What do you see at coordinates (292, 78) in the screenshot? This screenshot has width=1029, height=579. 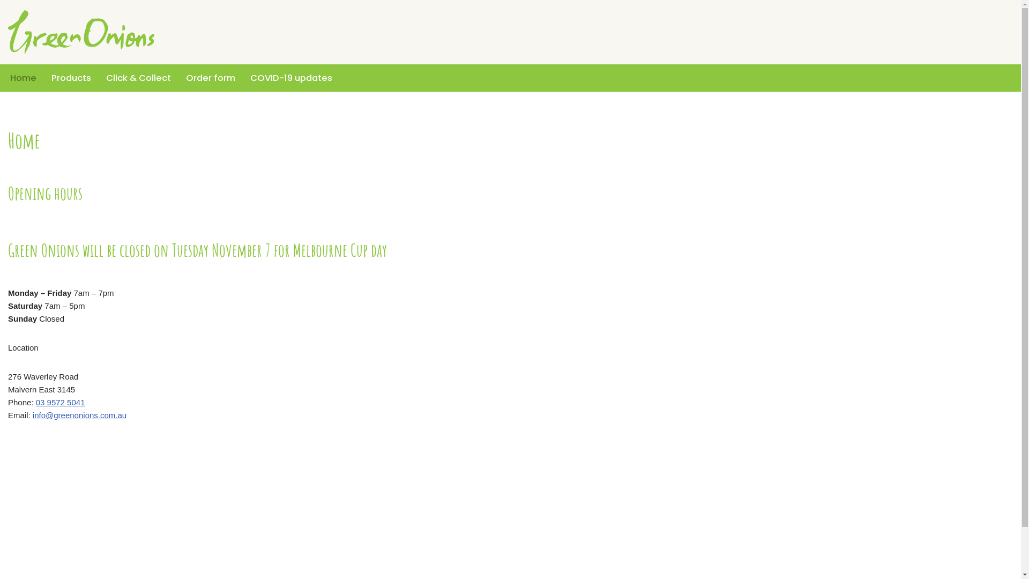 I see `COVID-19 updates` at bounding box center [292, 78].